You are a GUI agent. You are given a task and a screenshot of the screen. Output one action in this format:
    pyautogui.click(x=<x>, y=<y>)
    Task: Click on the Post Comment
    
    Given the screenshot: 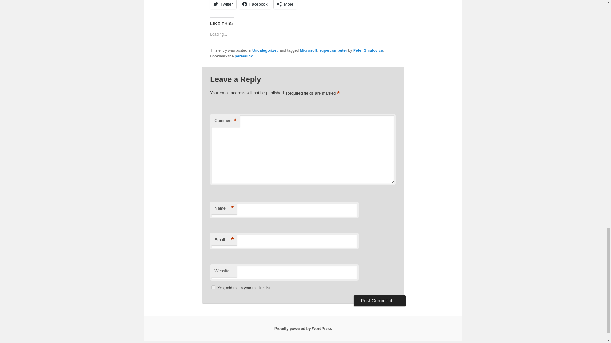 What is the action you would take?
    pyautogui.click(x=379, y=300)
    